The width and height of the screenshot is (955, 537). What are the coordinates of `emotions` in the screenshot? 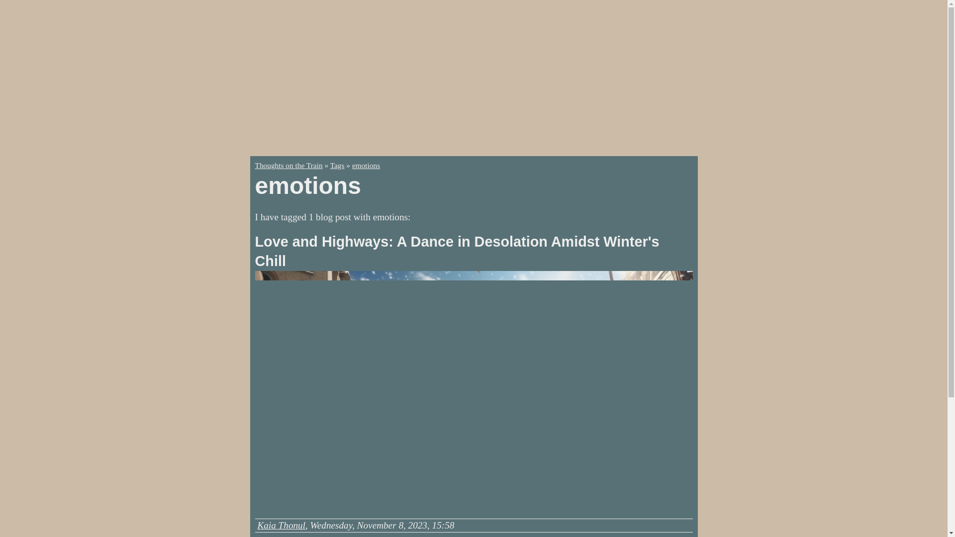 It's located at (366, 165).